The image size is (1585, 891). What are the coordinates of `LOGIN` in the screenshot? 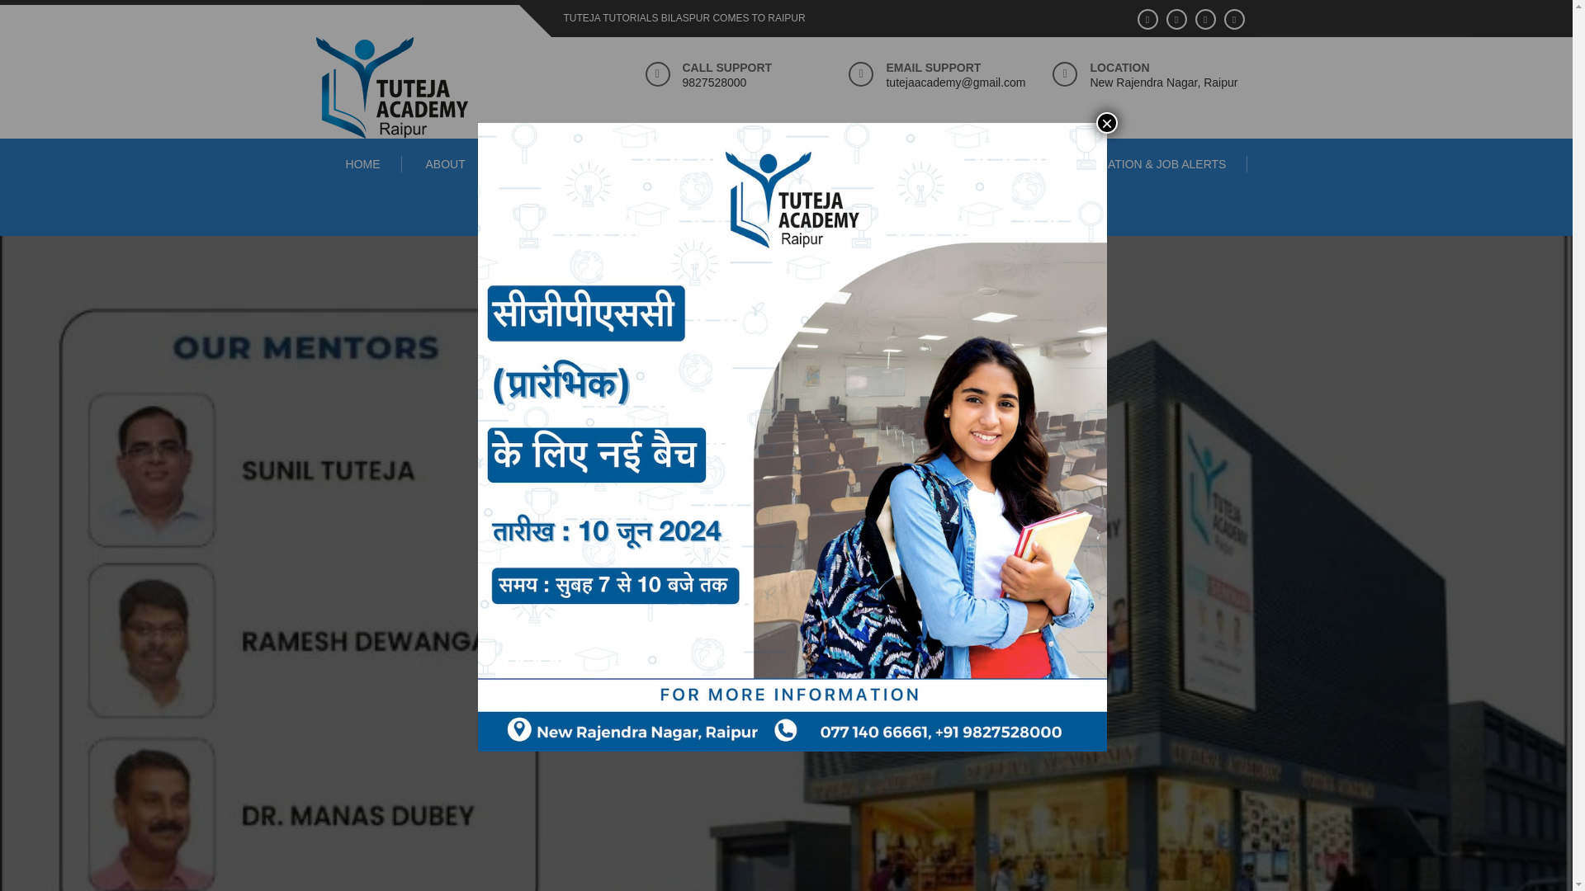 It's located at (998, 164).